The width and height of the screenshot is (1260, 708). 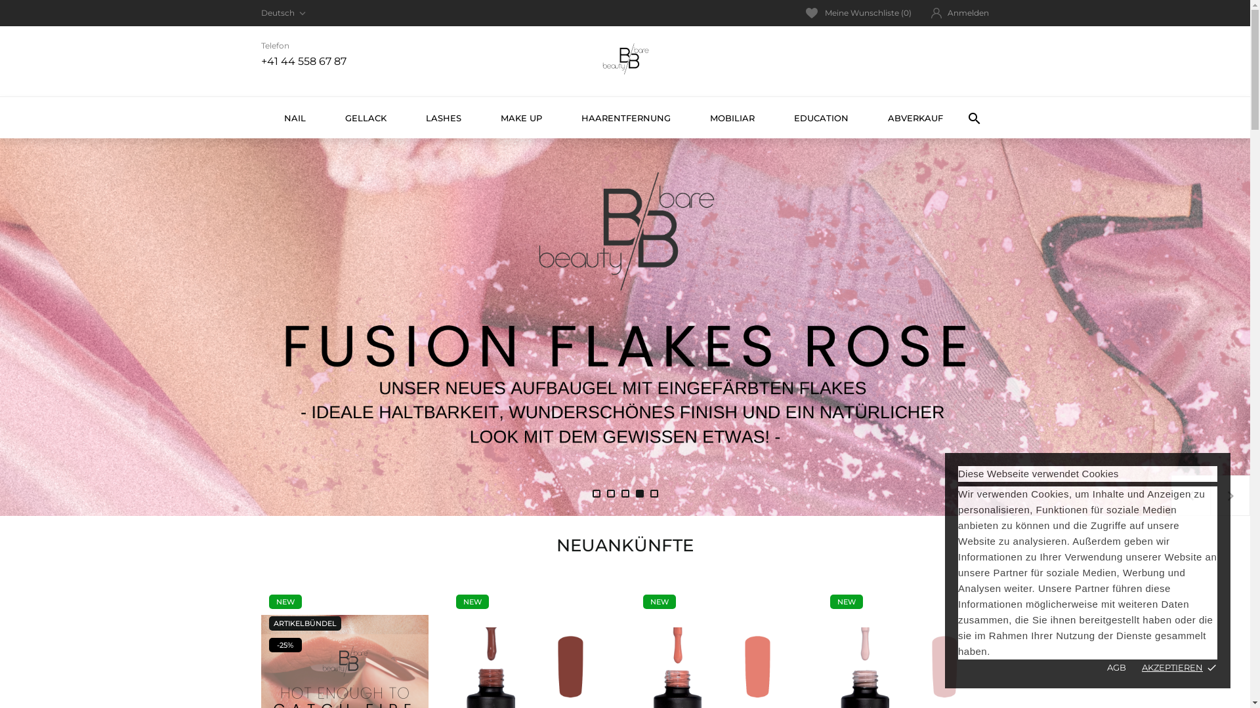 What do you see at coordinates (915, 118) in the screenshot?
I see `ABVERKAUF` at bounding box center [915, 118].